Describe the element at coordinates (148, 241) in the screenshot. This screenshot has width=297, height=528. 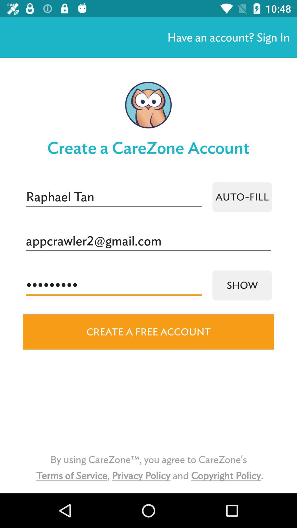
I see `choose appcrawler2@gmail.com icon` at that location.